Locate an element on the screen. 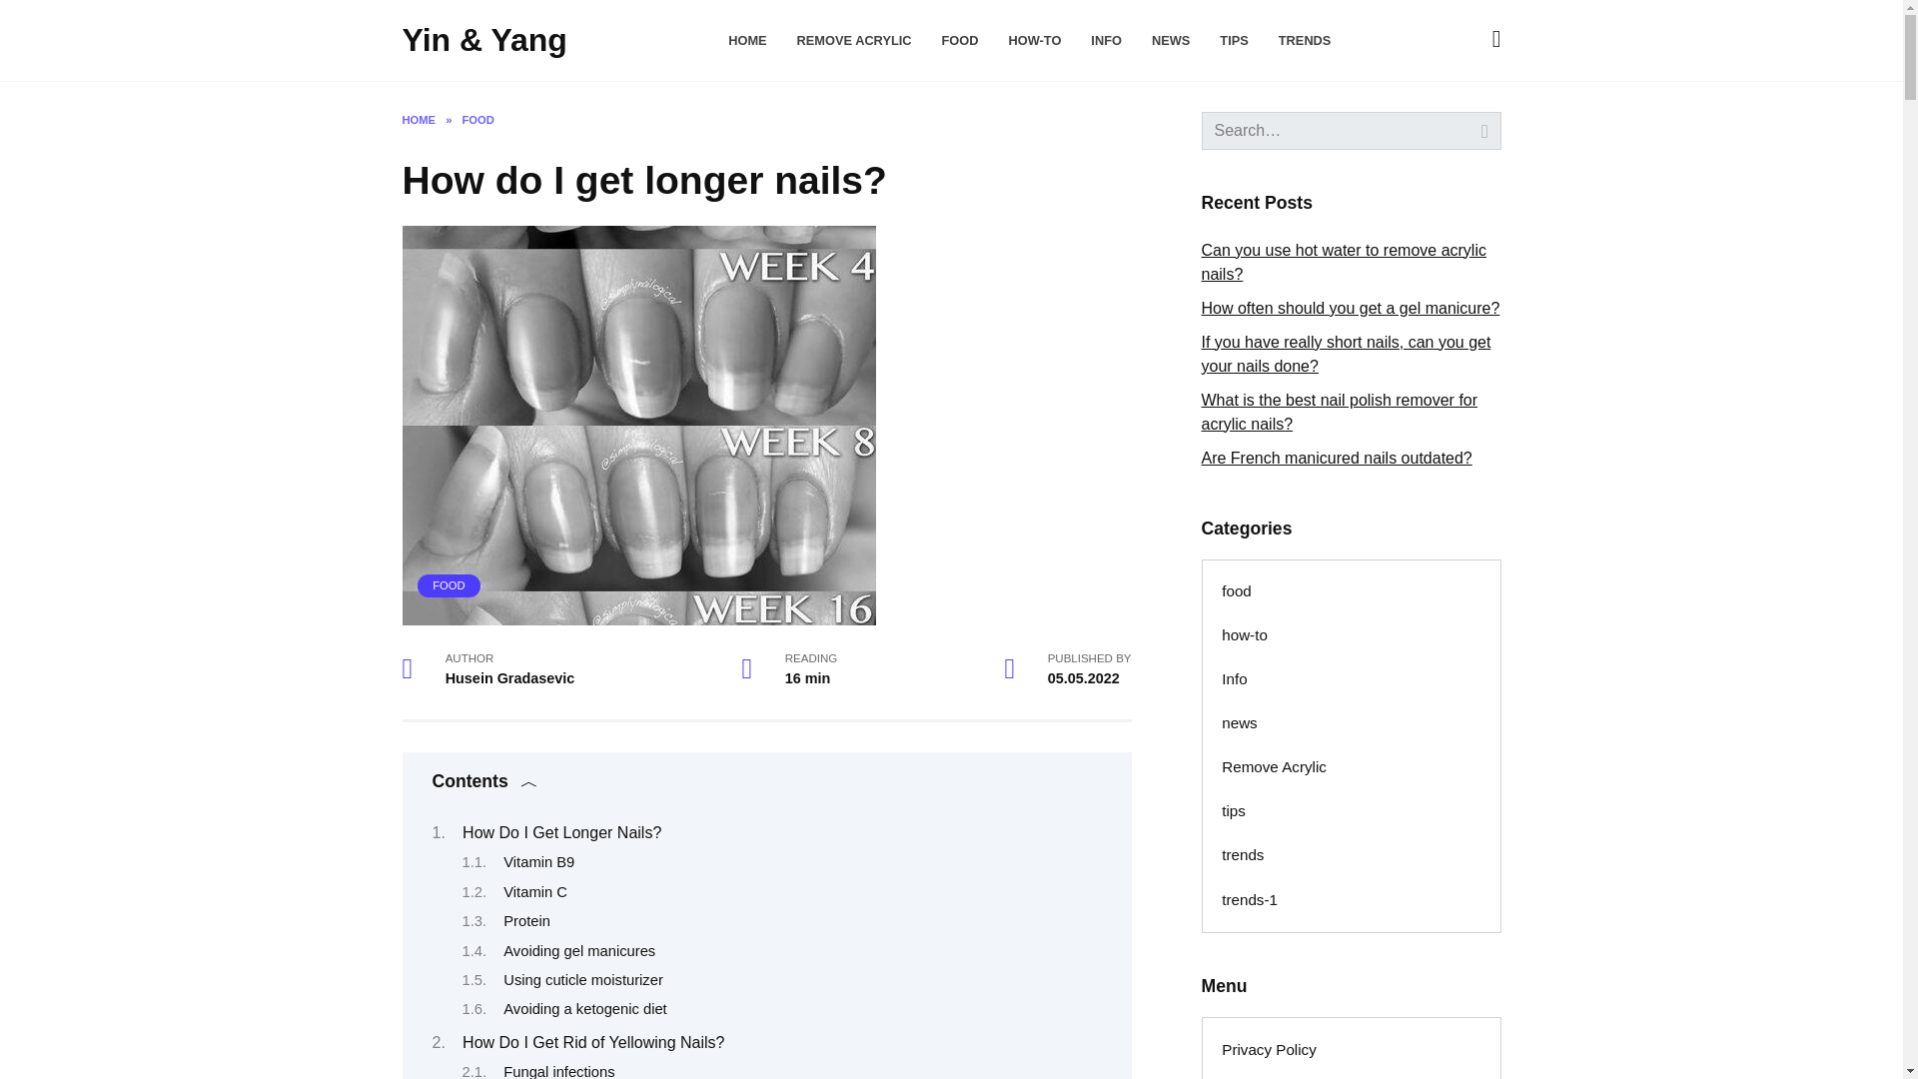 Image resolution: width=1918 pixels, height=1079 pixels. FOOD is located at coordinates (448, 584).